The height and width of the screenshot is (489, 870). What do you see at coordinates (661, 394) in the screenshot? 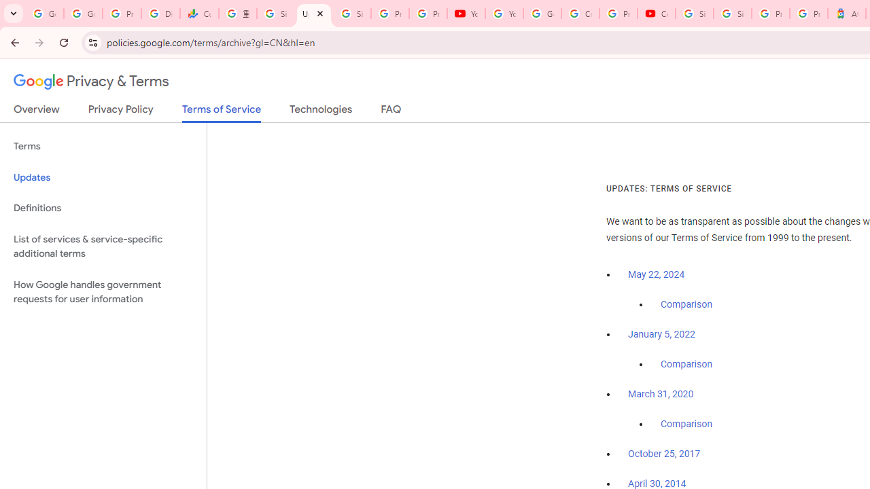
I see `March 31, 2020` at bounding box center [661, 394].